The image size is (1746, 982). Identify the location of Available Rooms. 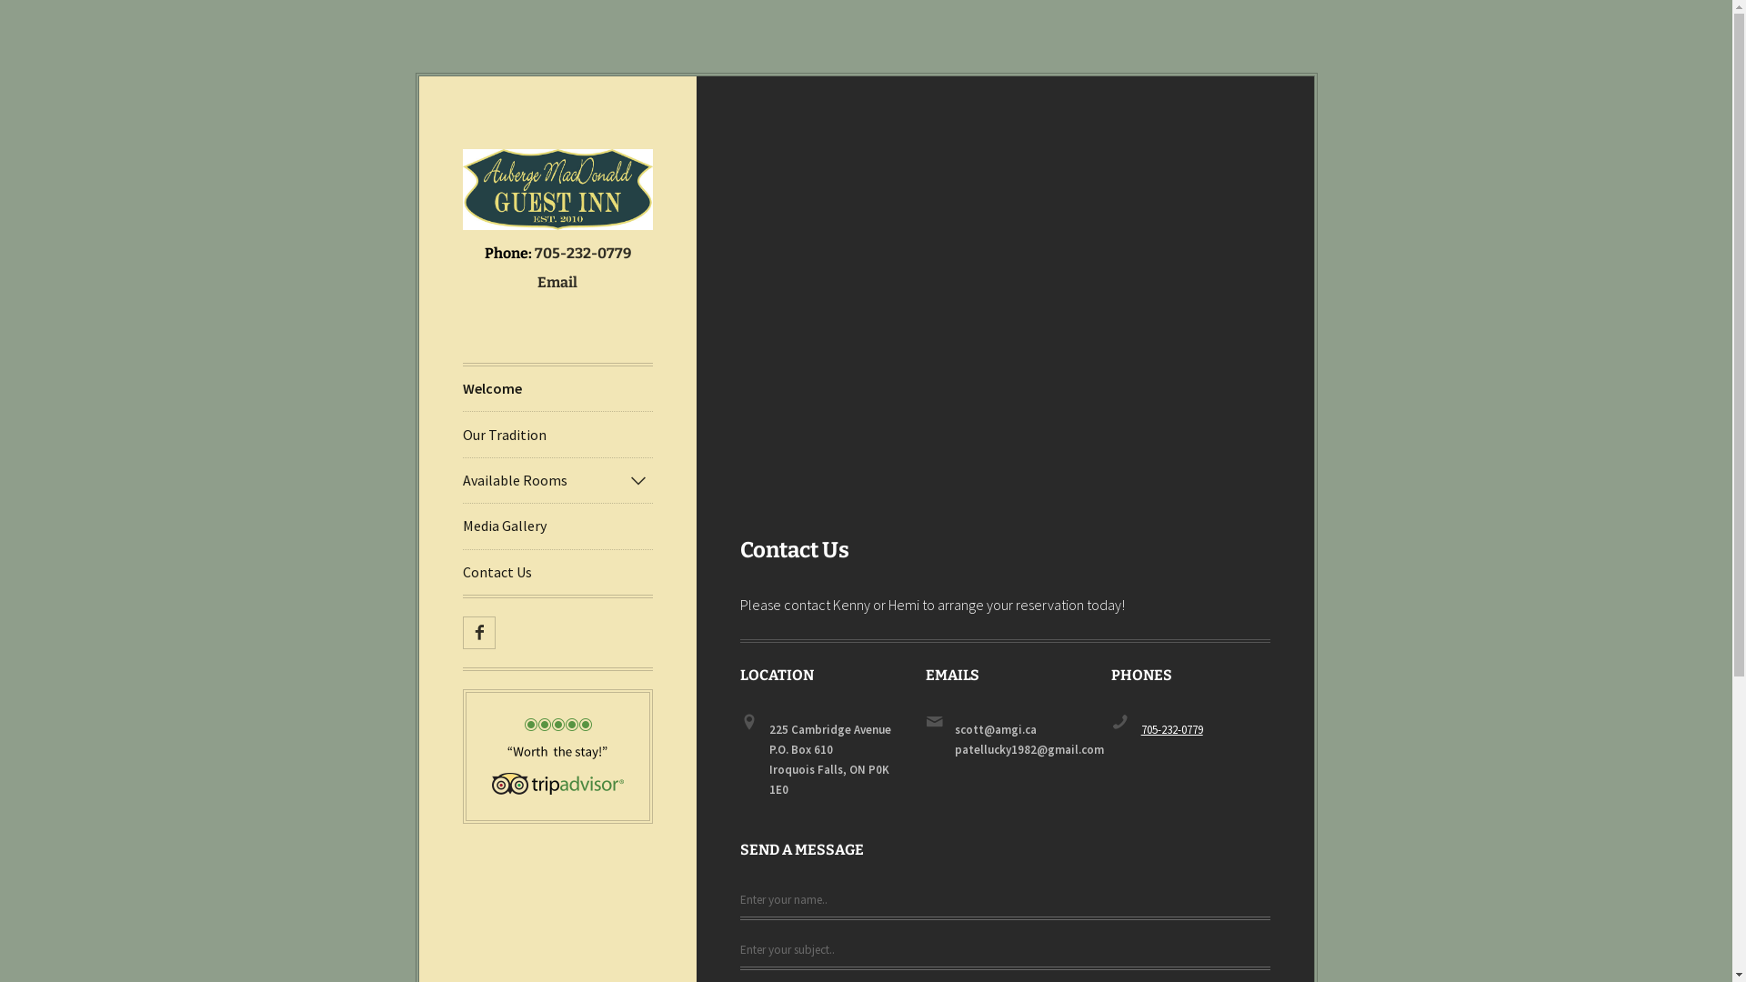
(557, 480).